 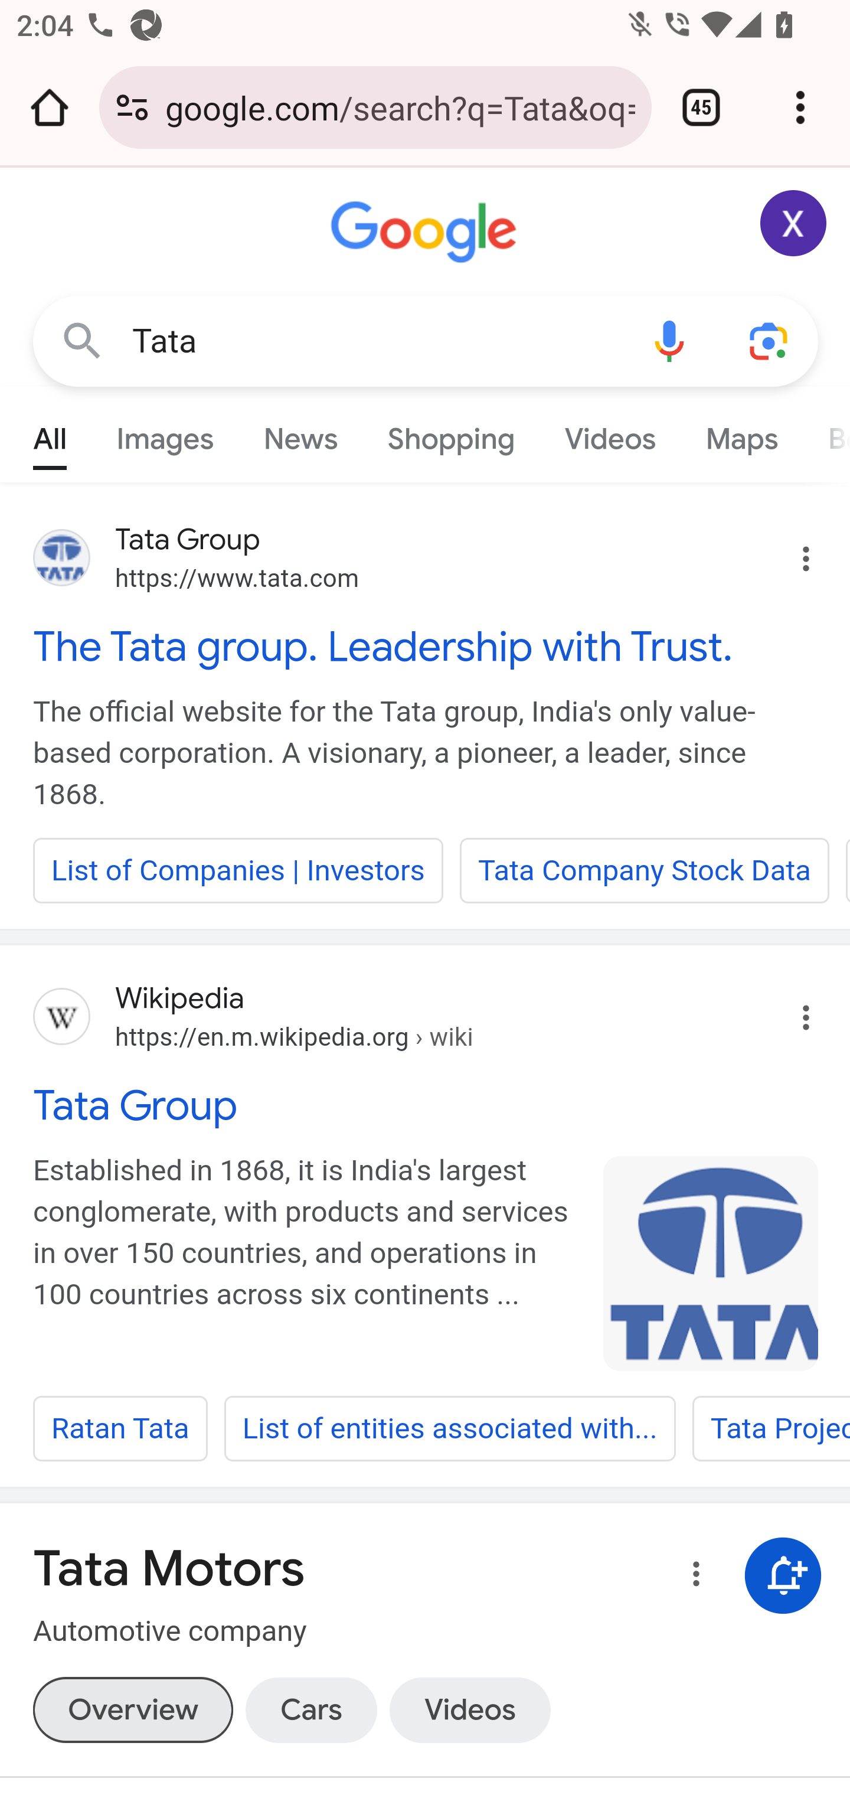 What do you see at coordinates (310, 1709) in the screenshot?
I see `Cars` at bounding box center [310, 1709].